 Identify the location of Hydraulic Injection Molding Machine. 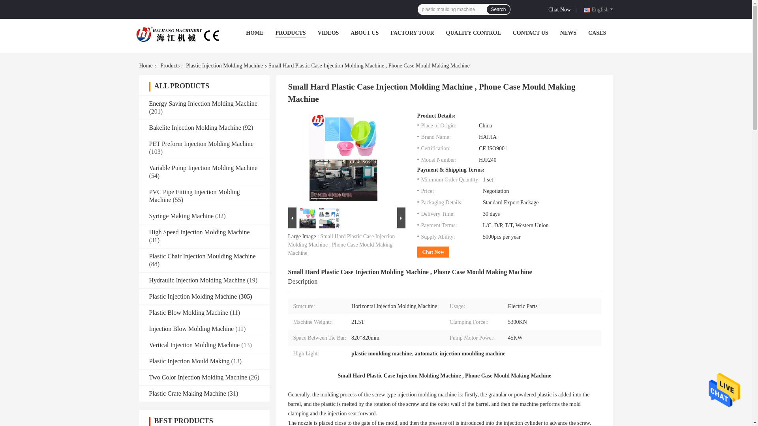
(197, 280).